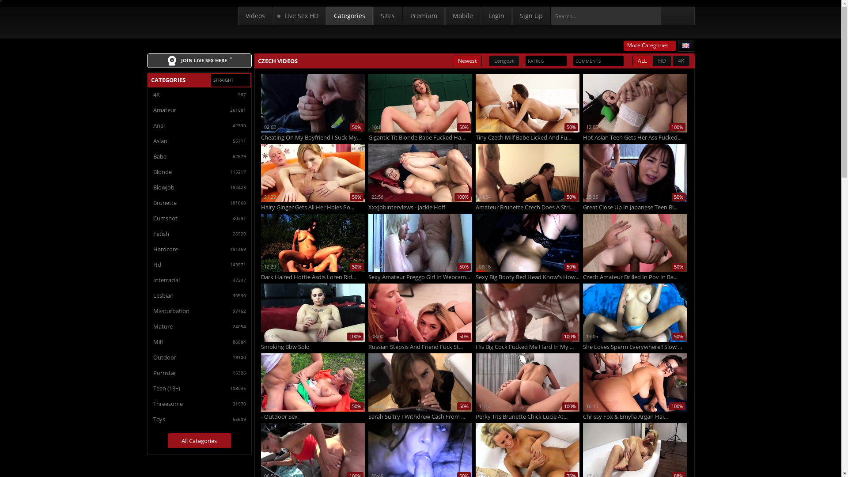 Image resolution: width=848 pixels, height=477 pixels. What do you see at coordinates (635, 208) in the screenshot?
I see `Great Close Up In Japanese Teen Bl...` at bounding box center [635, 208].